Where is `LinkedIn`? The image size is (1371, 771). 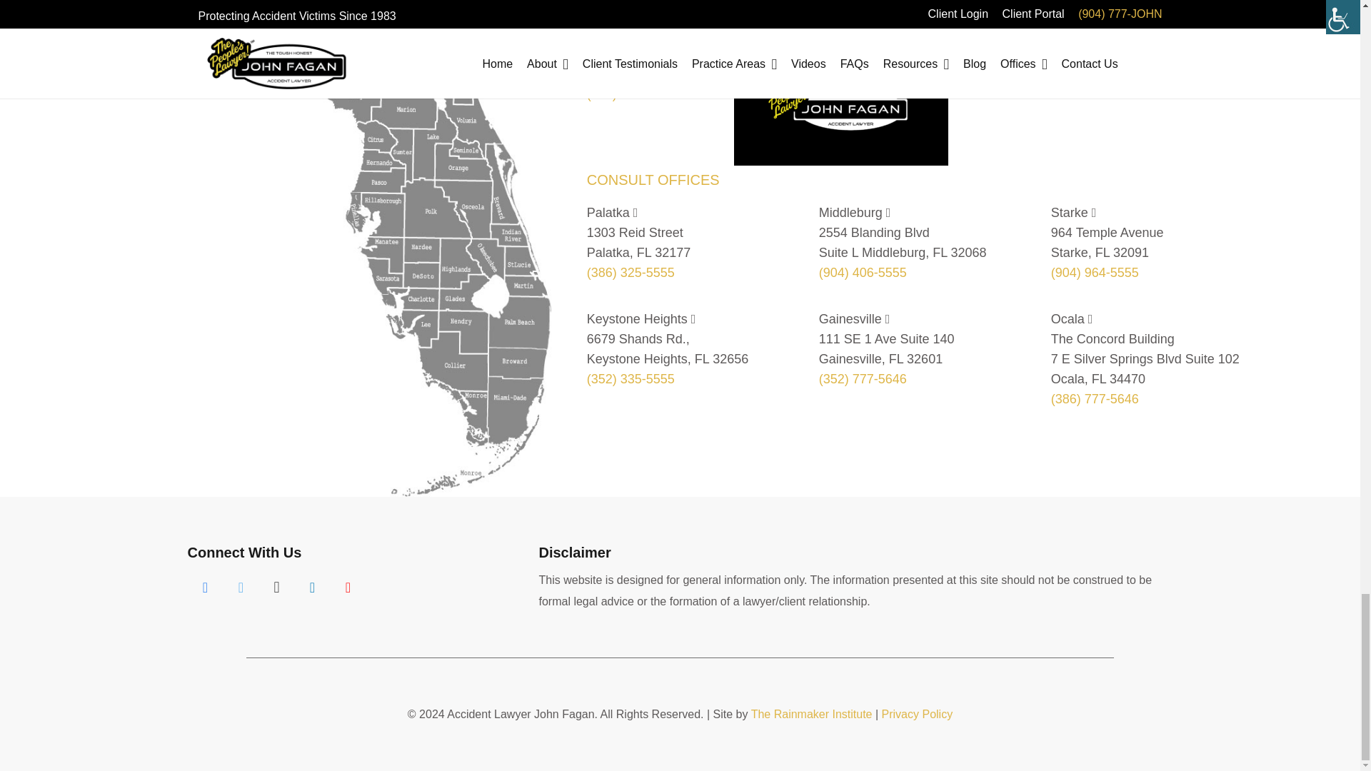 LinkedIn is located at coordinates (312, 587).